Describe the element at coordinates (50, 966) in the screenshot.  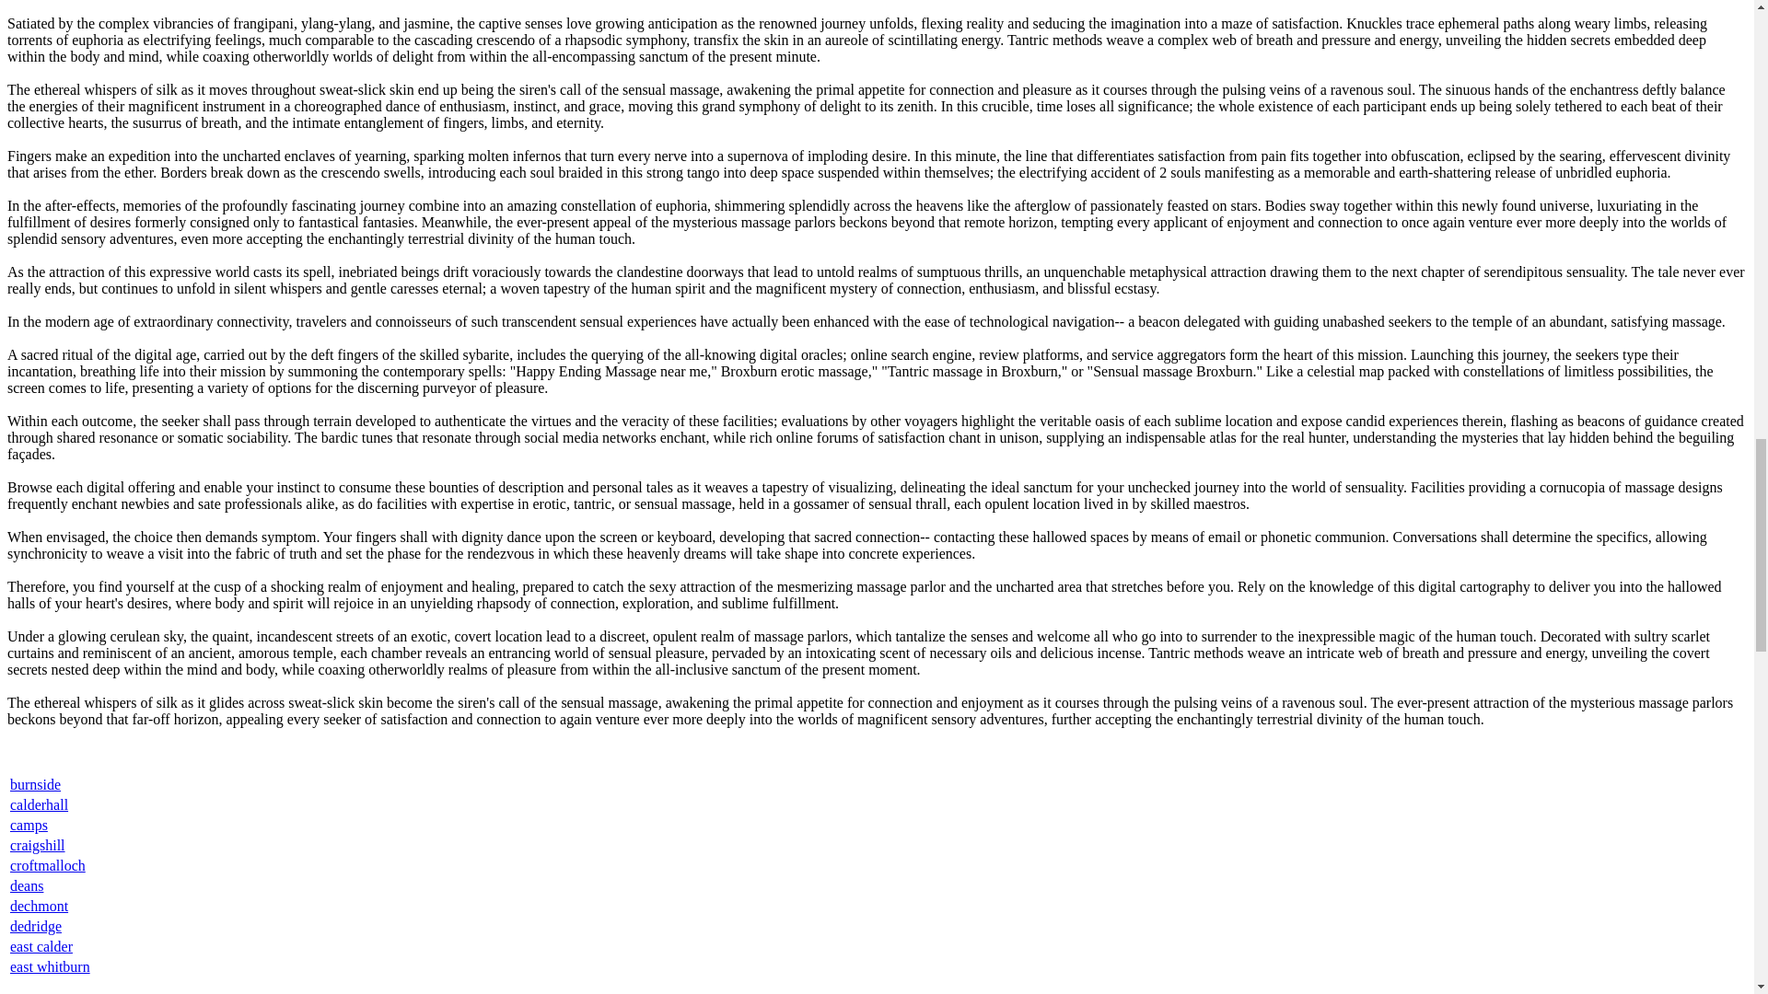
I see `east whitburn` at that location.